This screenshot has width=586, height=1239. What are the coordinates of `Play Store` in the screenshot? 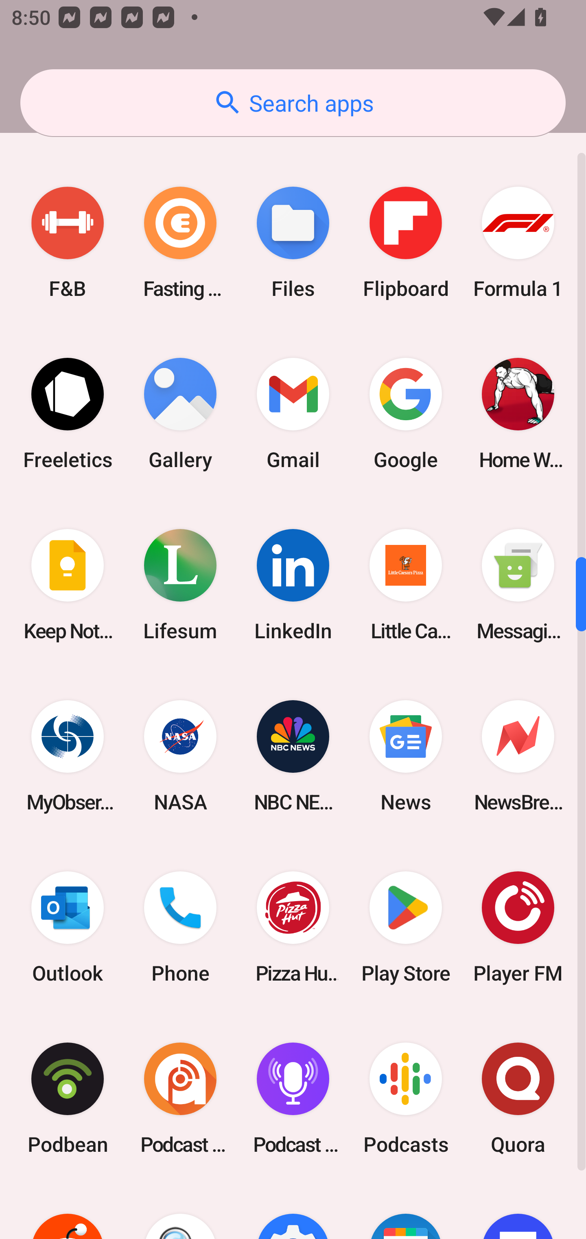 It's located at (405, 927).